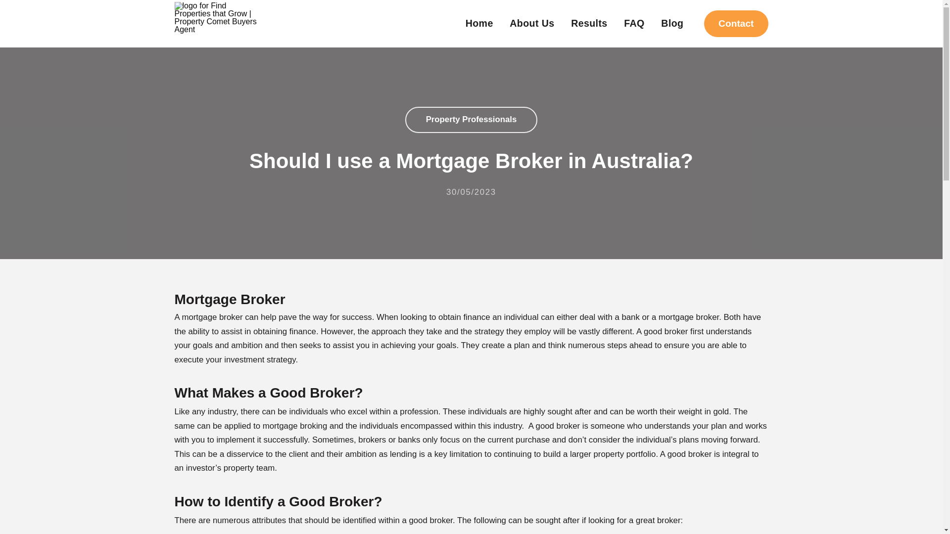 The height and width of the screenshot is (534, 950). What do you see at coordinates (735, 24) in the screenshot?
I see `Contact` at bounding box center [735, 24].